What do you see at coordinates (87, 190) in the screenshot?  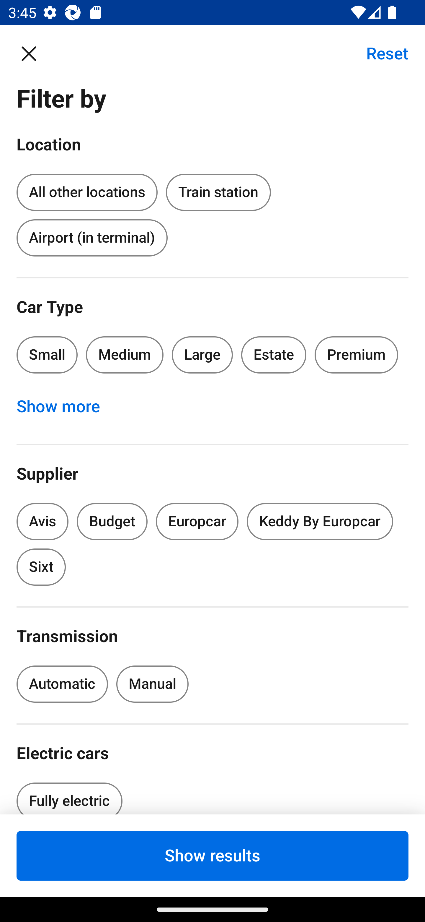 I see `All other locations` at bounding box center [87, 190].